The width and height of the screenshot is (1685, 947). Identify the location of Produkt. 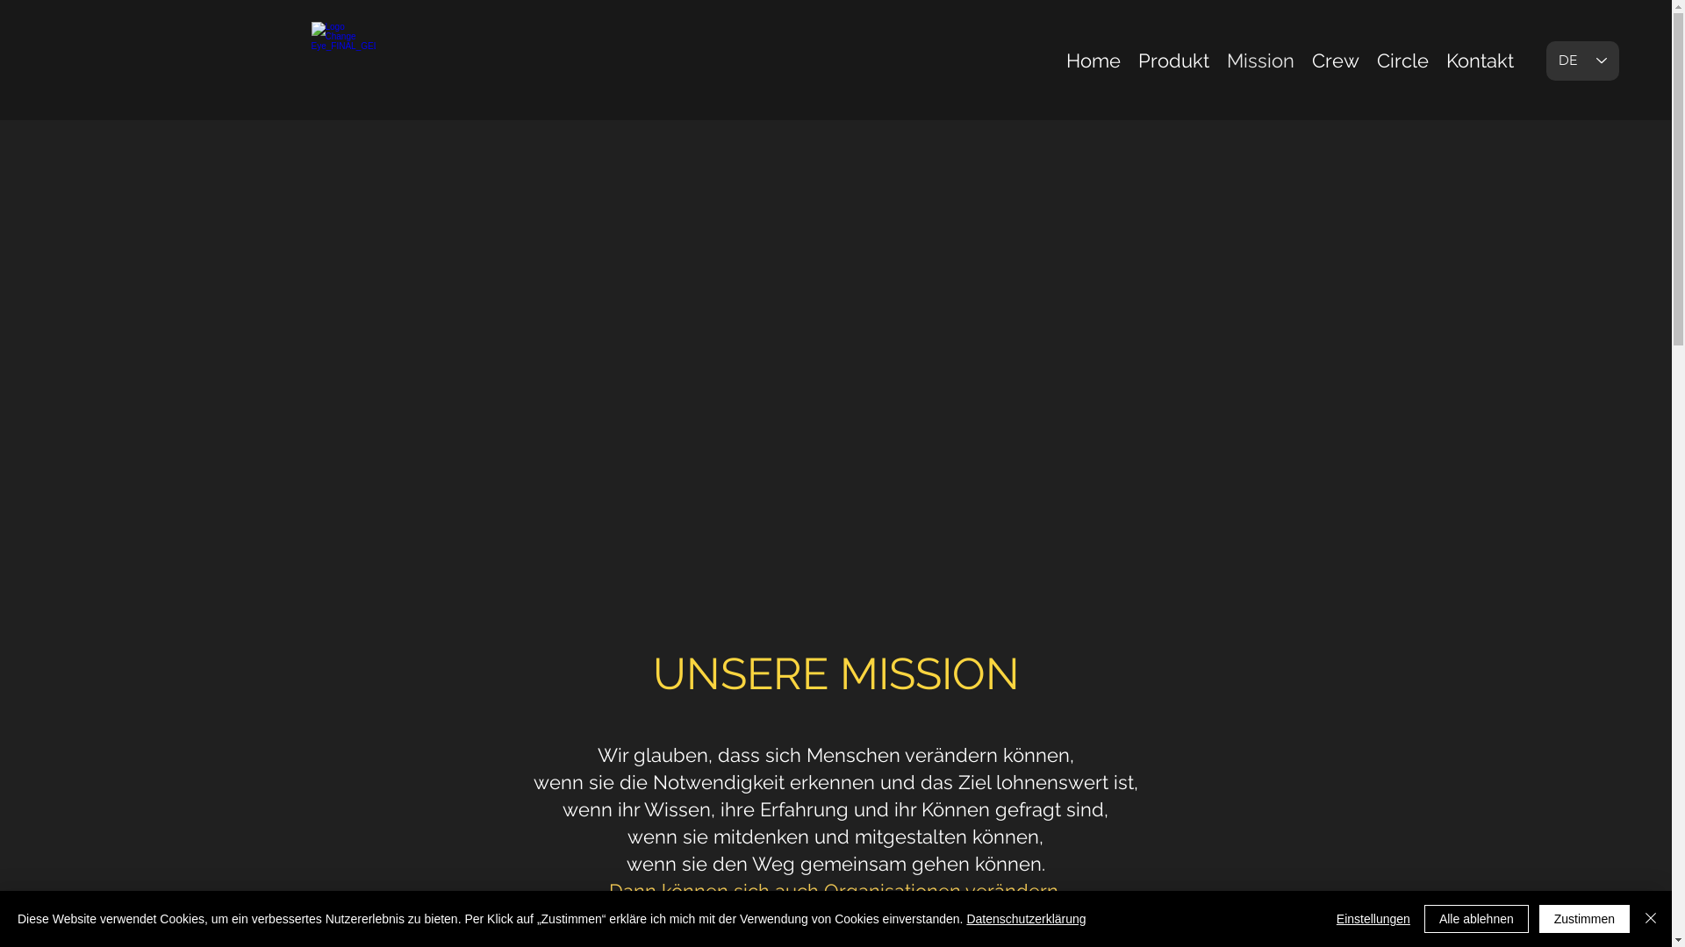
(1174, 61).